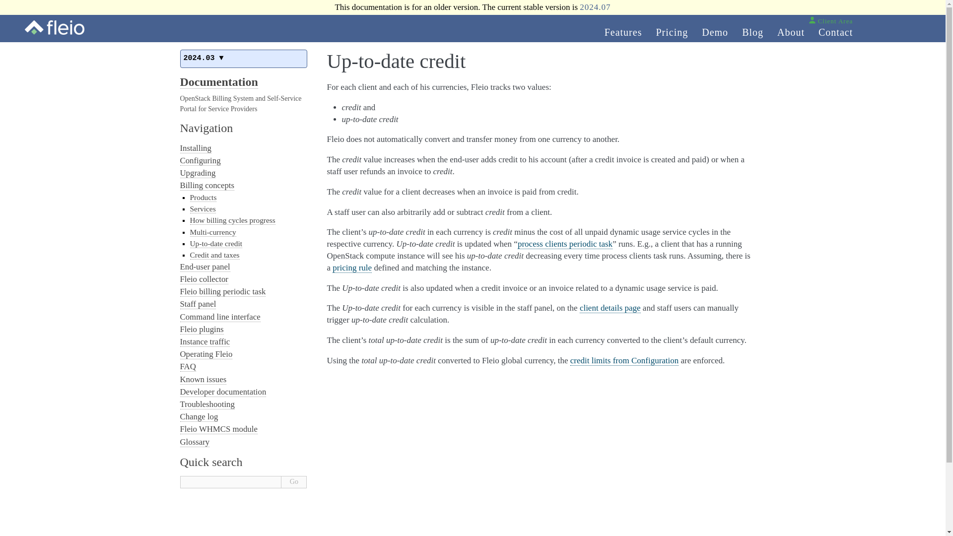 The image size is (953, 536). What do you see at coordinates (595, 7) in the screenshot?
I see `2024.07` at bounding box center [595, 7].